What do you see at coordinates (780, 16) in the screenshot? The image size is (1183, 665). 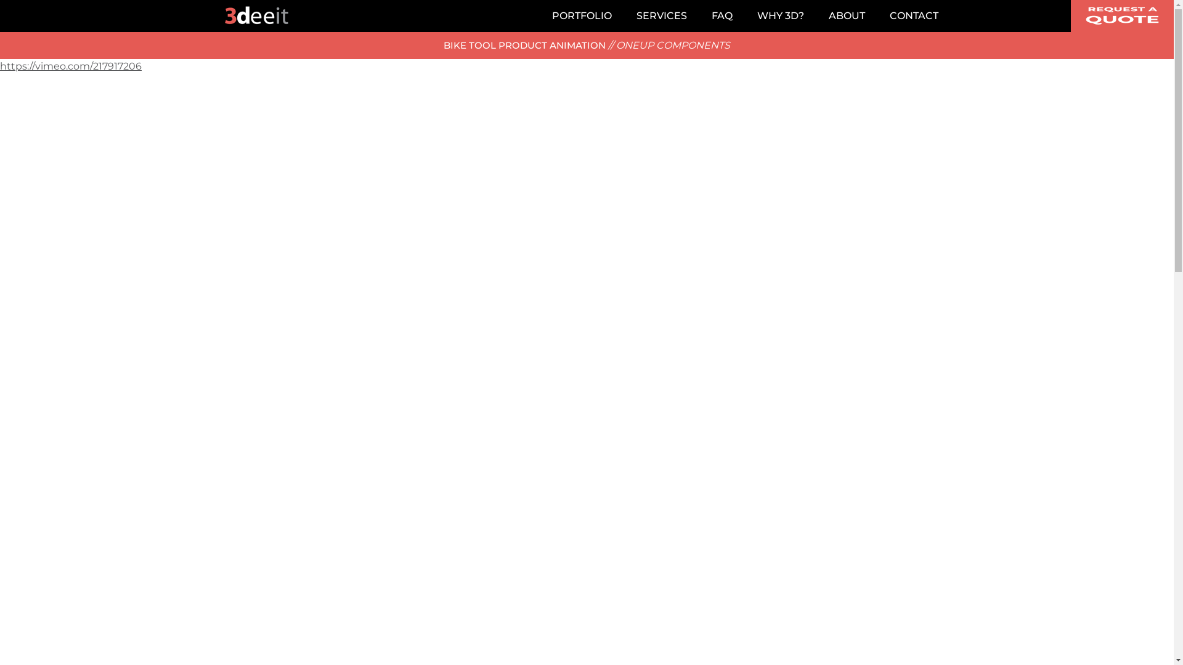 I see `WHY 3D?` at bounding box center [780, 16].